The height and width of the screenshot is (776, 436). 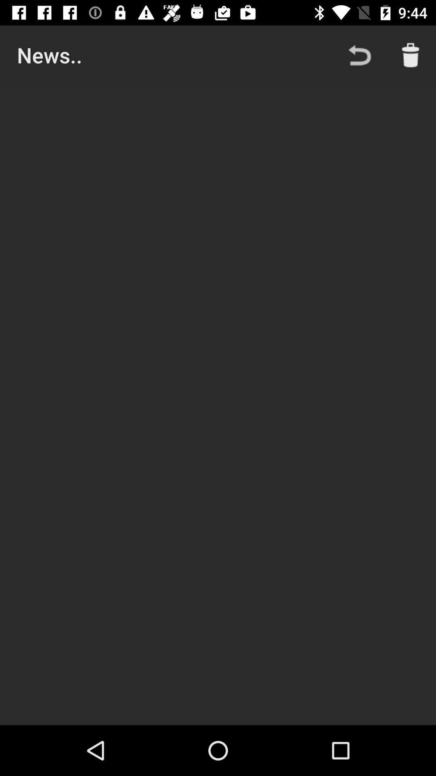 What do you see at coordinates (218, 405) in the screenshot?
I see `press icon at the center` at bounding box center [218, 405].